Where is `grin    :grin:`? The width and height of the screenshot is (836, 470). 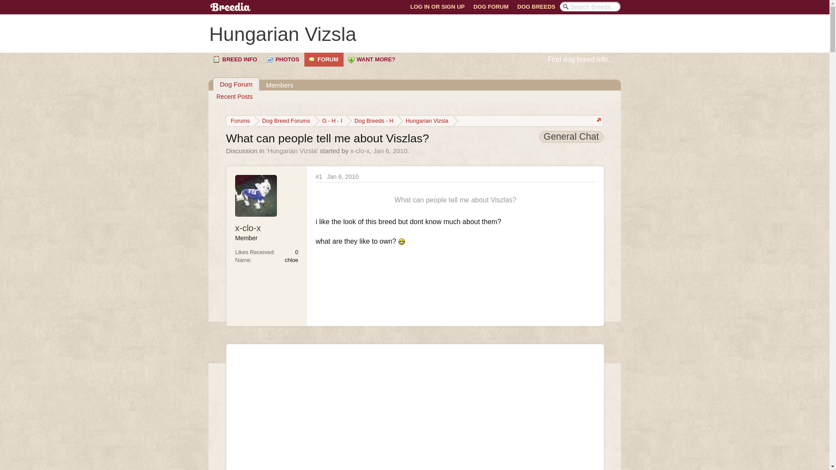 grin    :grin: is located at coordinates (401, 241).